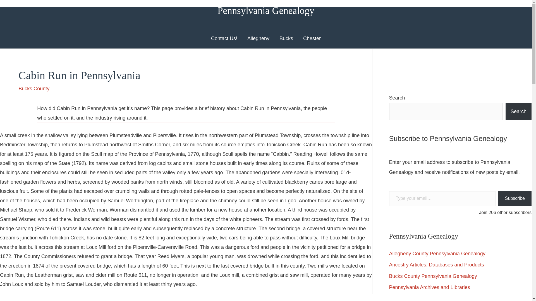 The image size is (536, 301). What do you see at coordinates (518, 111) in the screenshot?
I see `Search` at bounding box center [518, 111].